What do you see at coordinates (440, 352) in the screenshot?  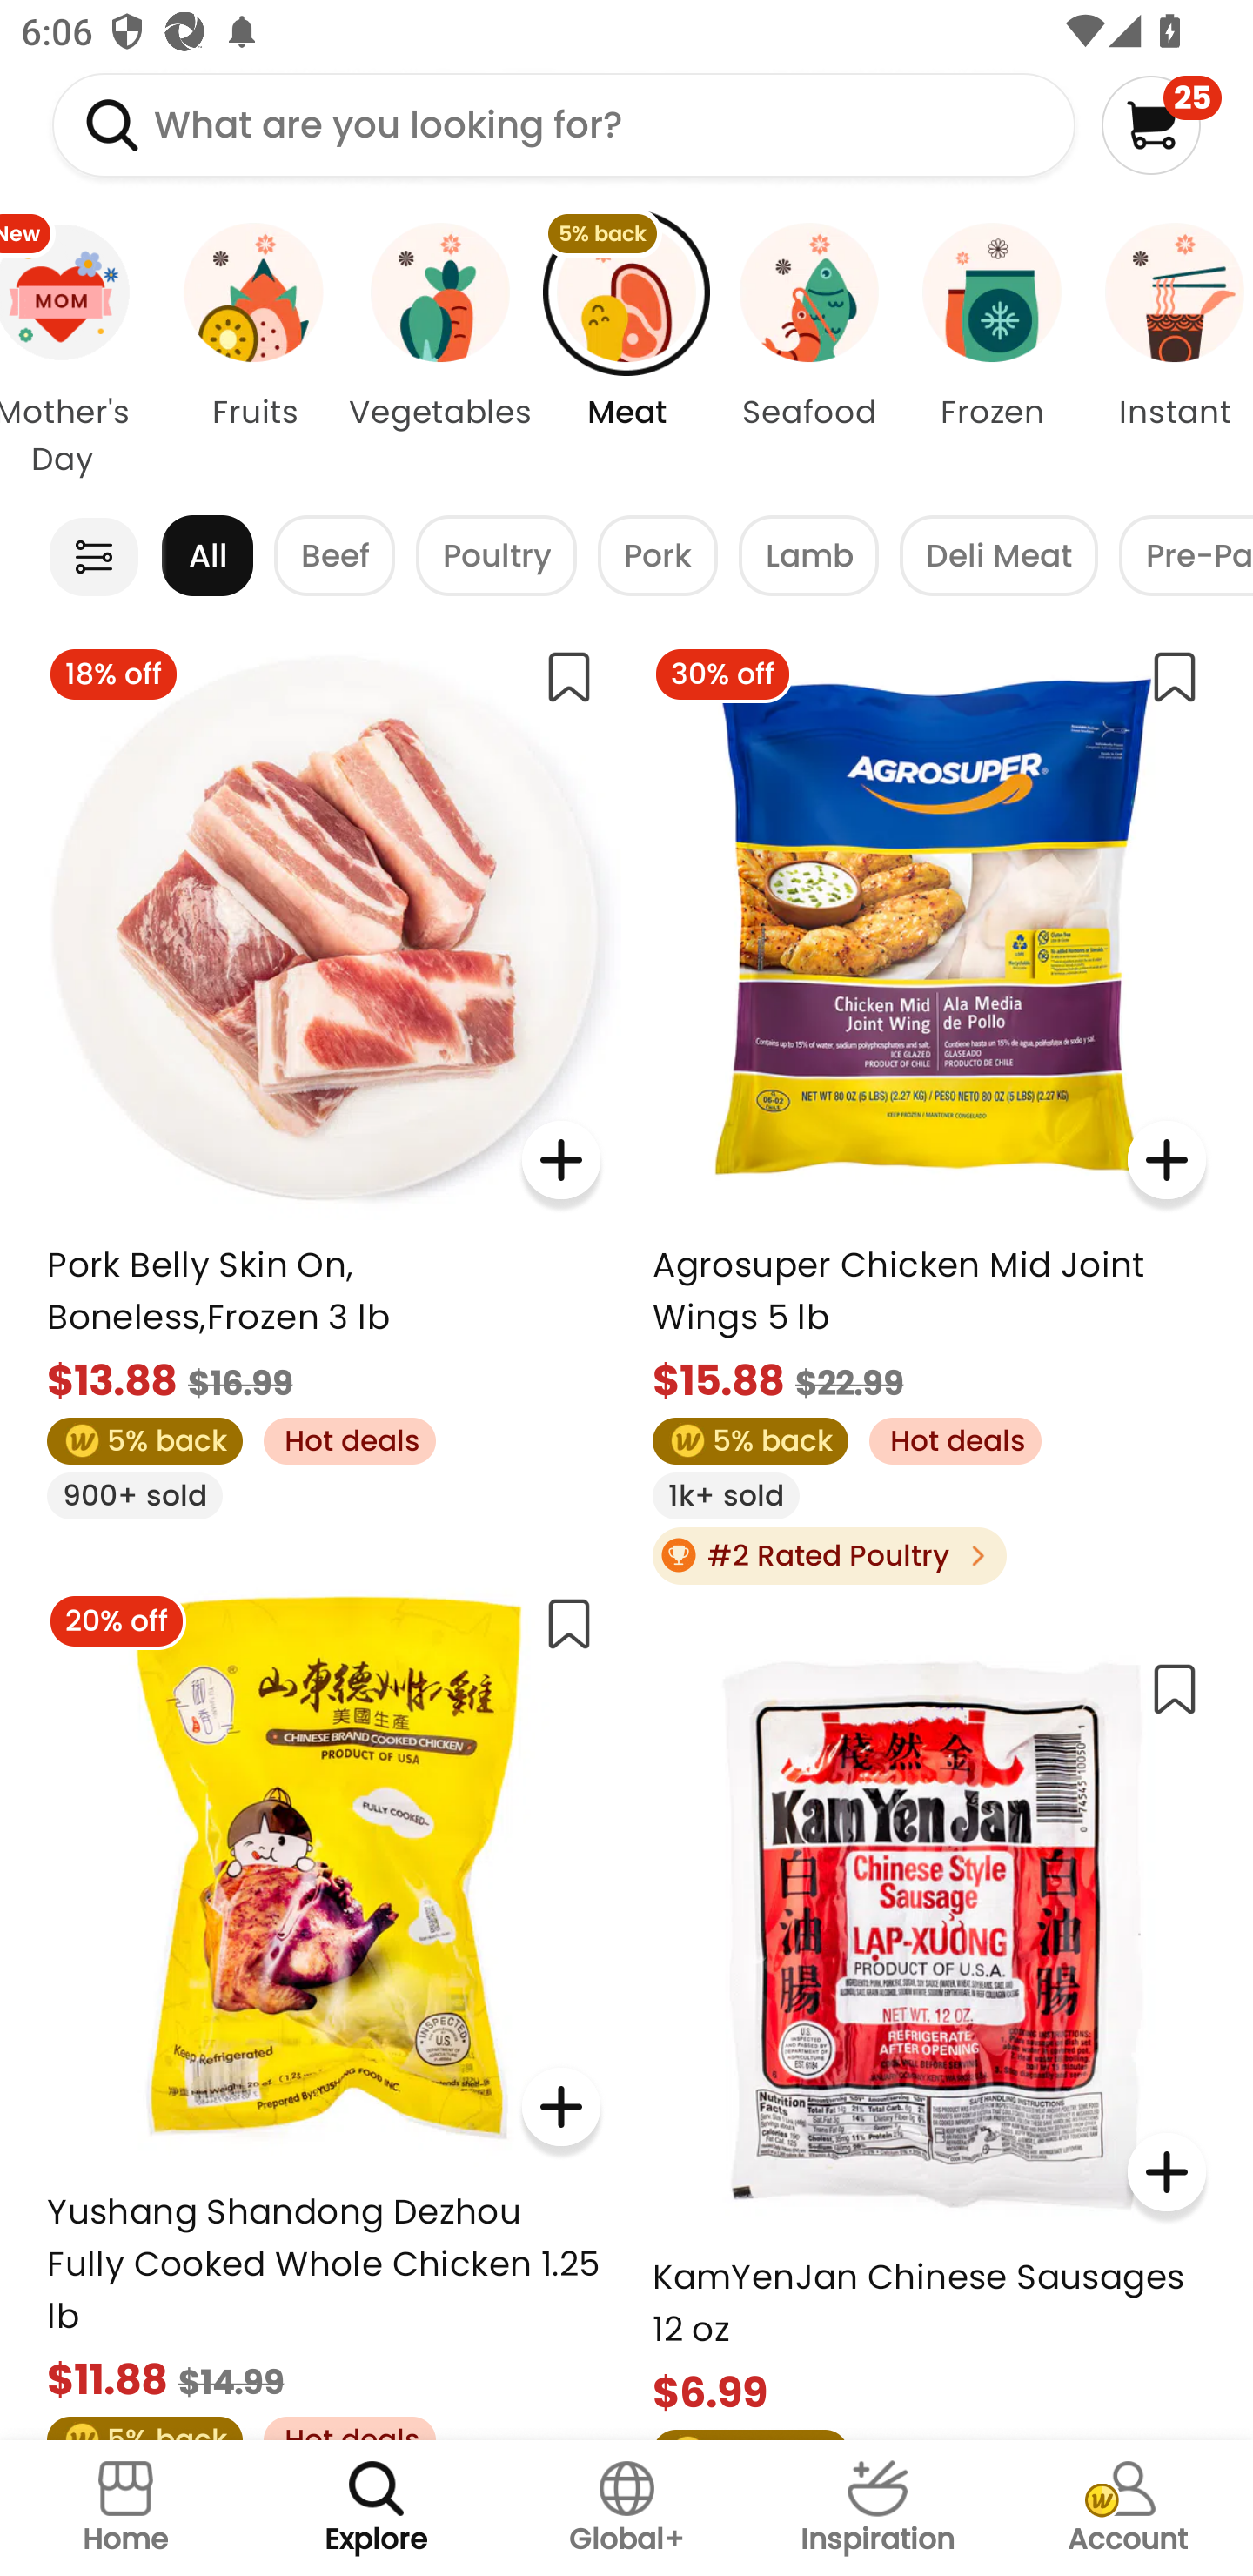 I see `Vegetables` at bounding box center [440, 352].